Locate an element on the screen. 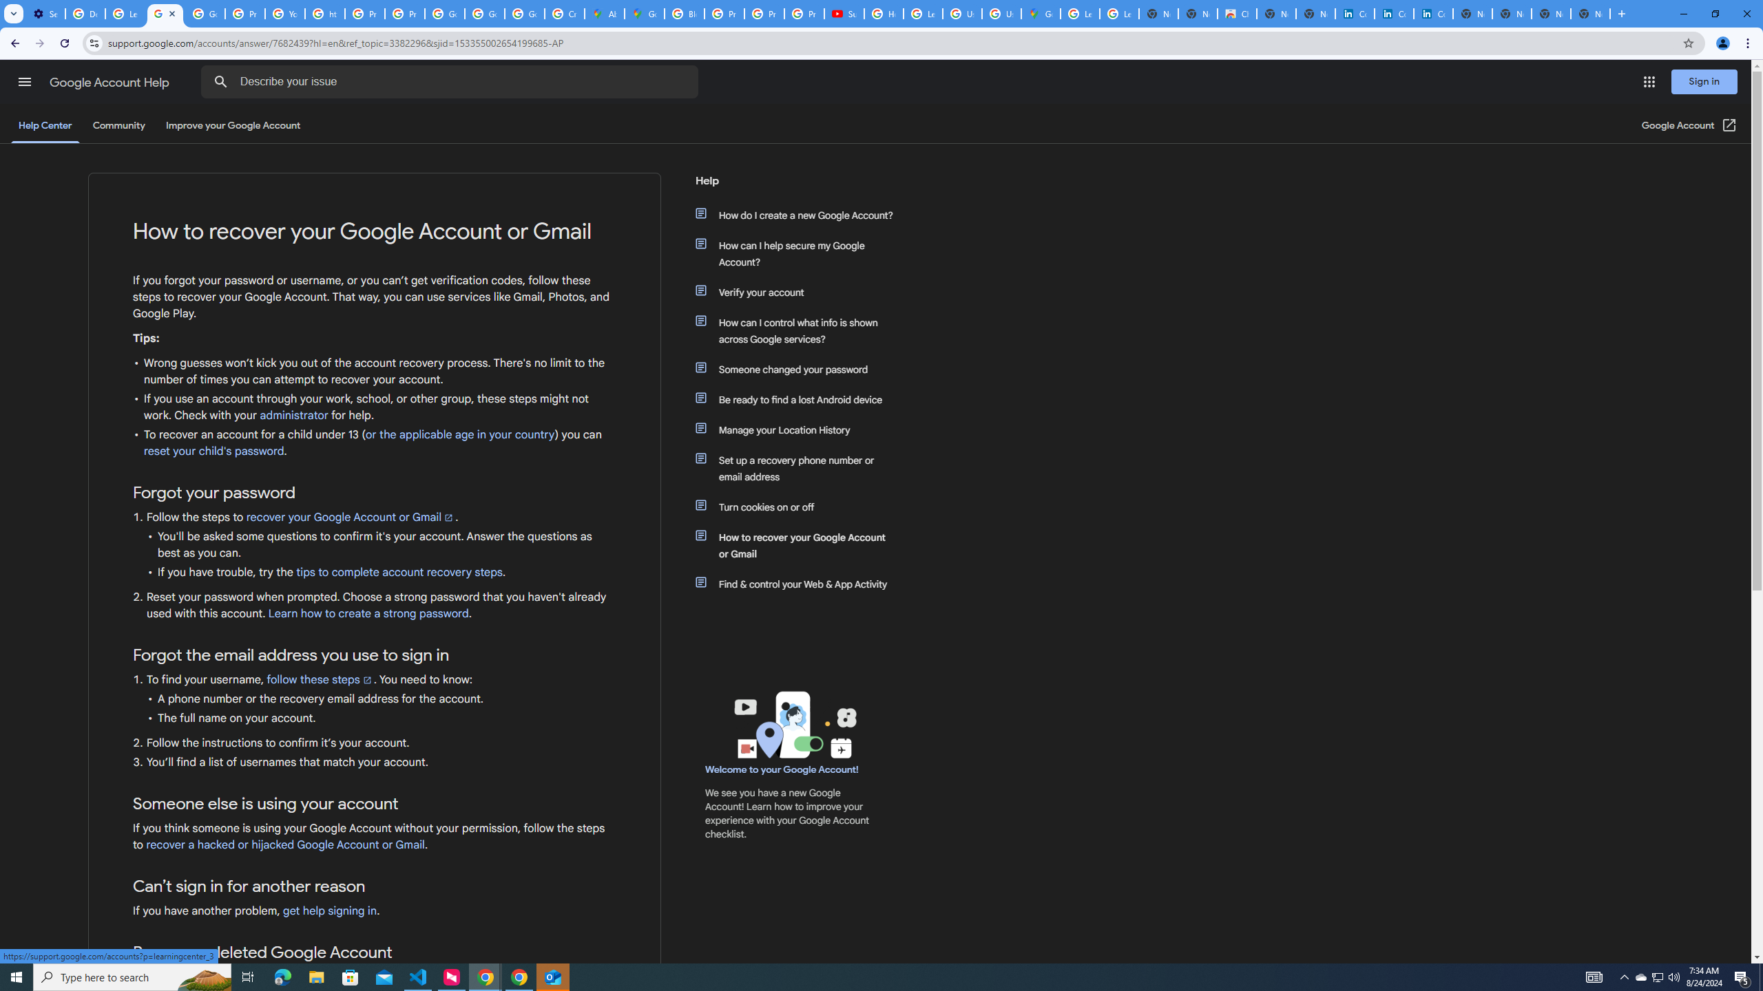 The image size is (1763, 991). Google Account Help is located at coordinates (110, 83).